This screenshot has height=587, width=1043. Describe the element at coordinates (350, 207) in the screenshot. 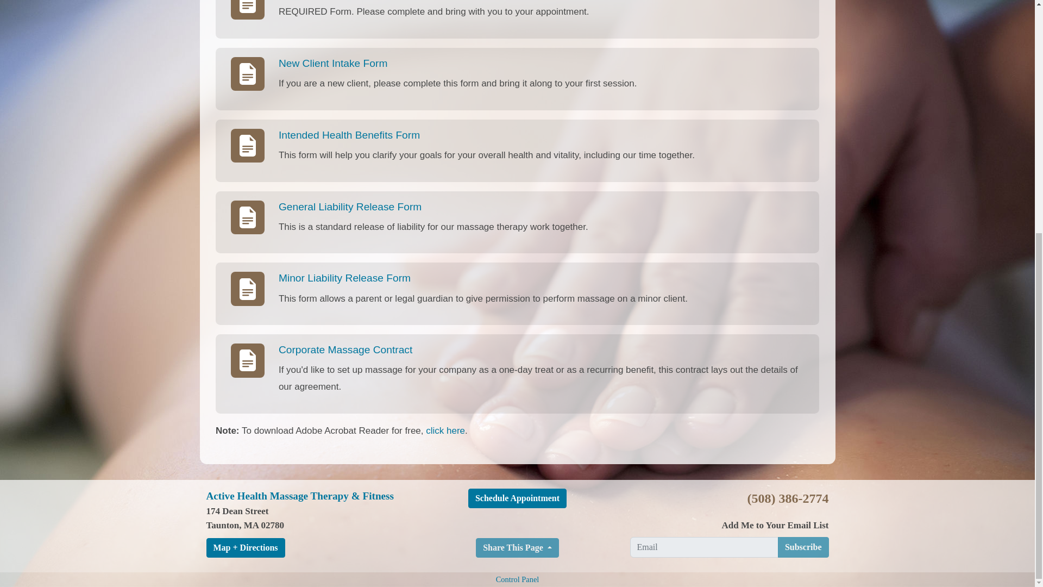

I see `General Liability Release Form` at that location.